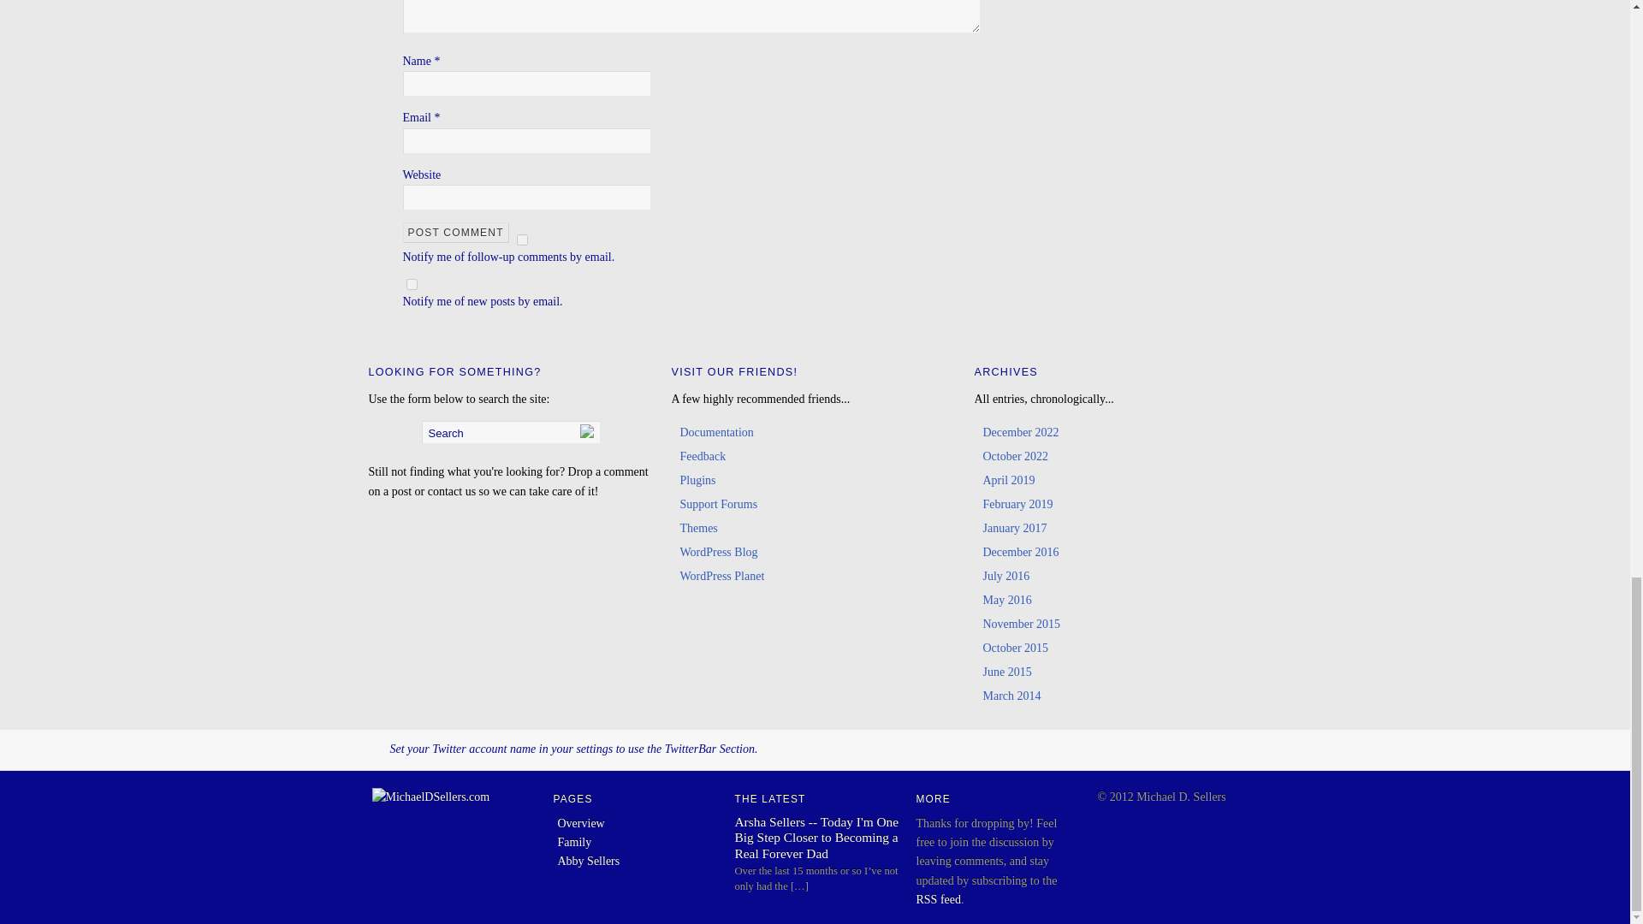  Describe the element at coordinates (510, 433) in the screenshot. I see `Search` at that location.